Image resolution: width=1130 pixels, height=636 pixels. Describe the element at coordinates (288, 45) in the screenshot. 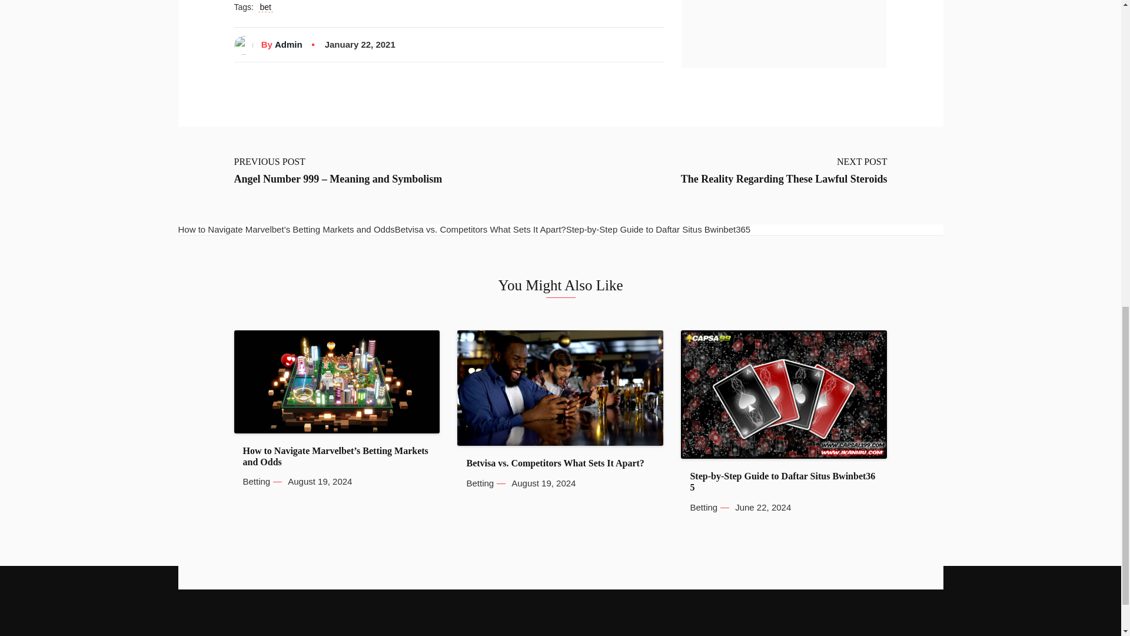

I see `Admin` at that location.